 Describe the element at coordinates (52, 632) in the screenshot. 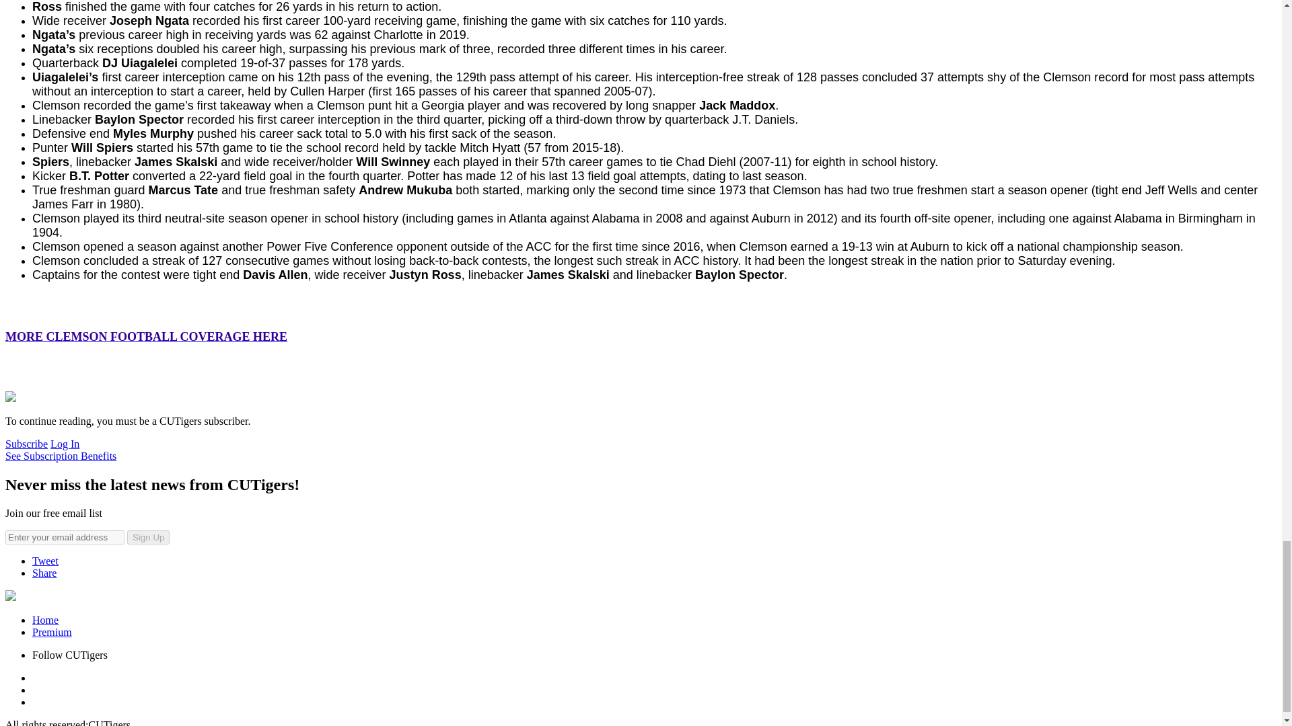

I see `Premium` at that location.